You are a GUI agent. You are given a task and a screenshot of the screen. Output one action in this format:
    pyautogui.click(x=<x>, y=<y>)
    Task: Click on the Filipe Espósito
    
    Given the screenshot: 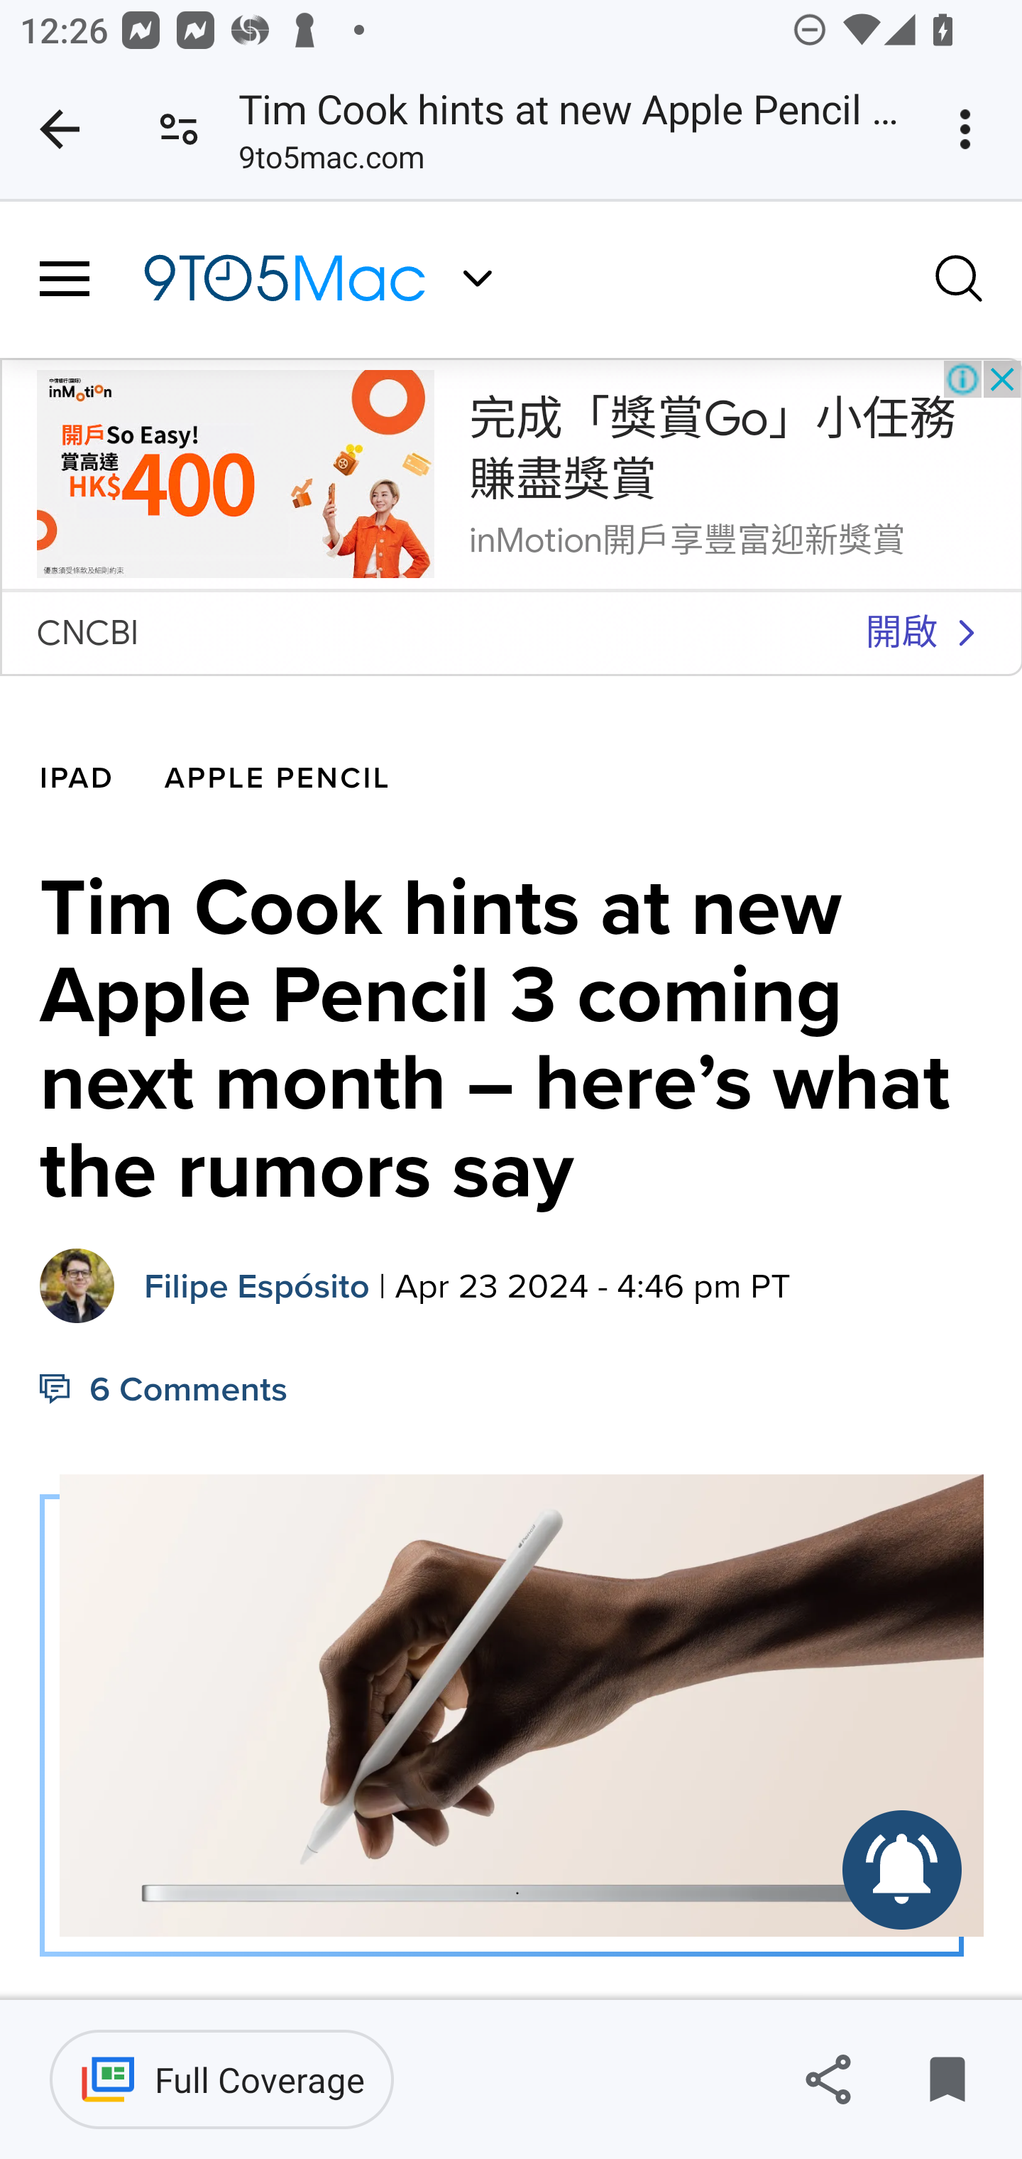 What is the action you would take?
    pyautogui.click(x=257, y=1285)
    